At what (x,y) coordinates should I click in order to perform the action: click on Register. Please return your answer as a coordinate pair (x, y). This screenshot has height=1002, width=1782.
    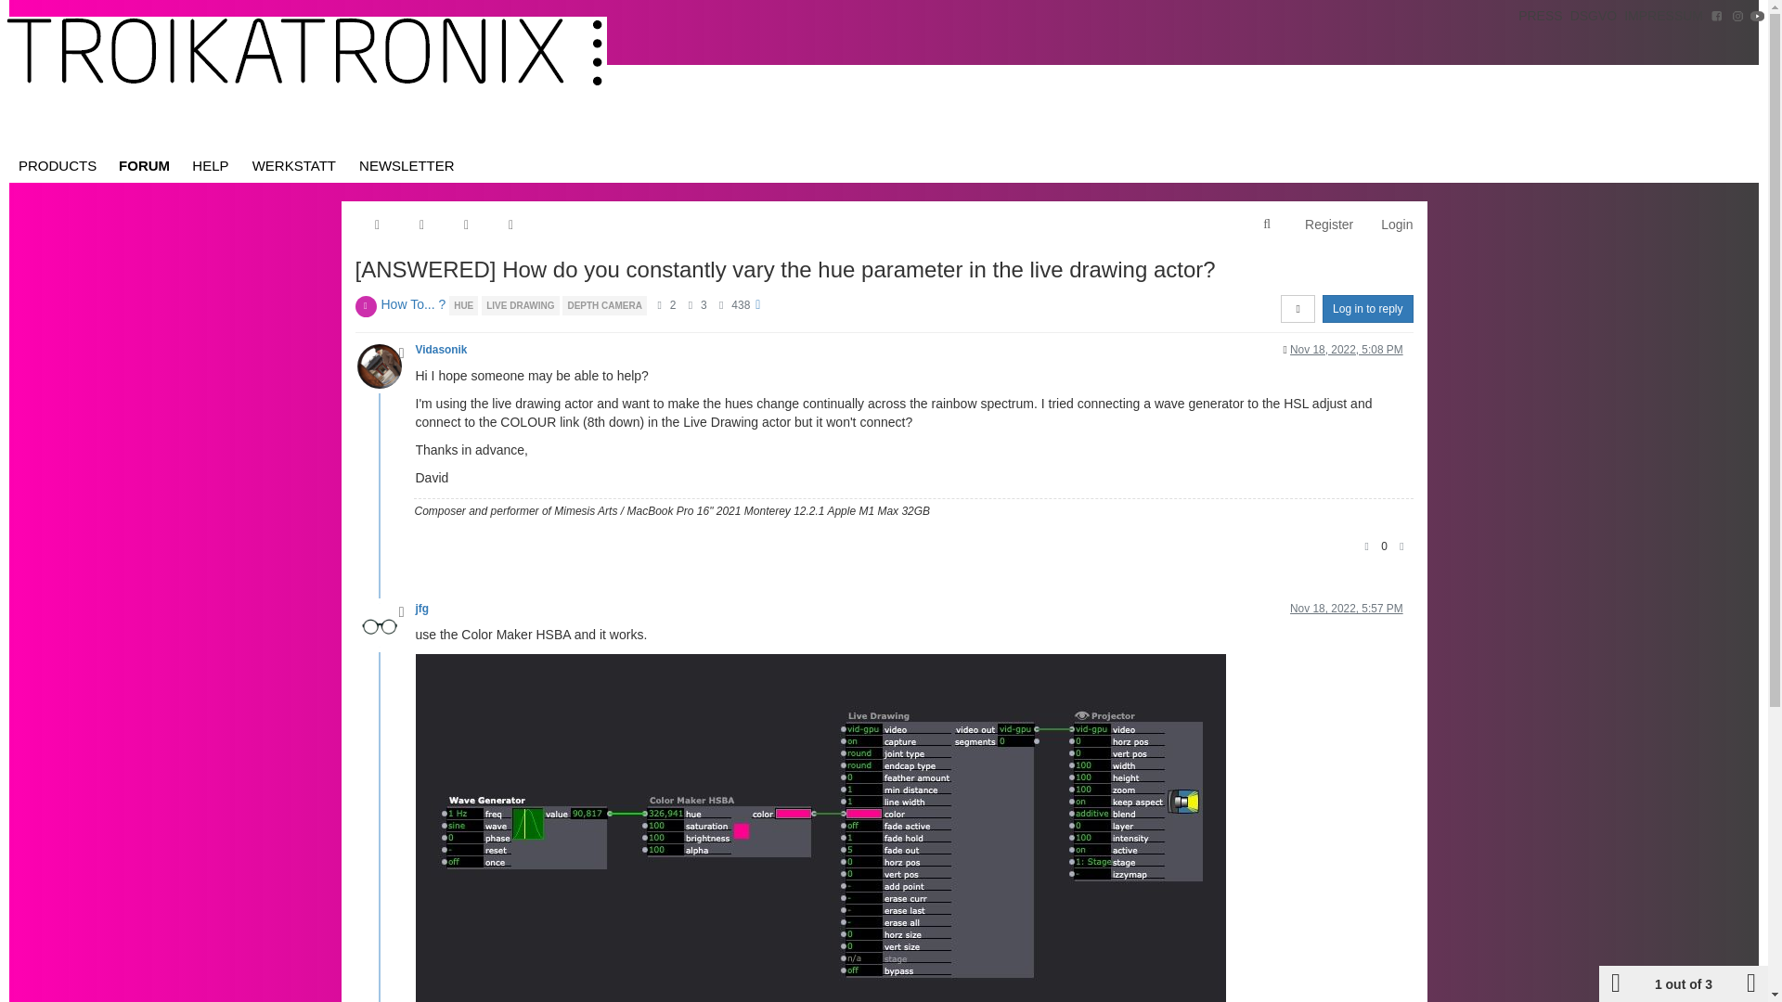
    Looking at the image, I should click on (1328, 225).